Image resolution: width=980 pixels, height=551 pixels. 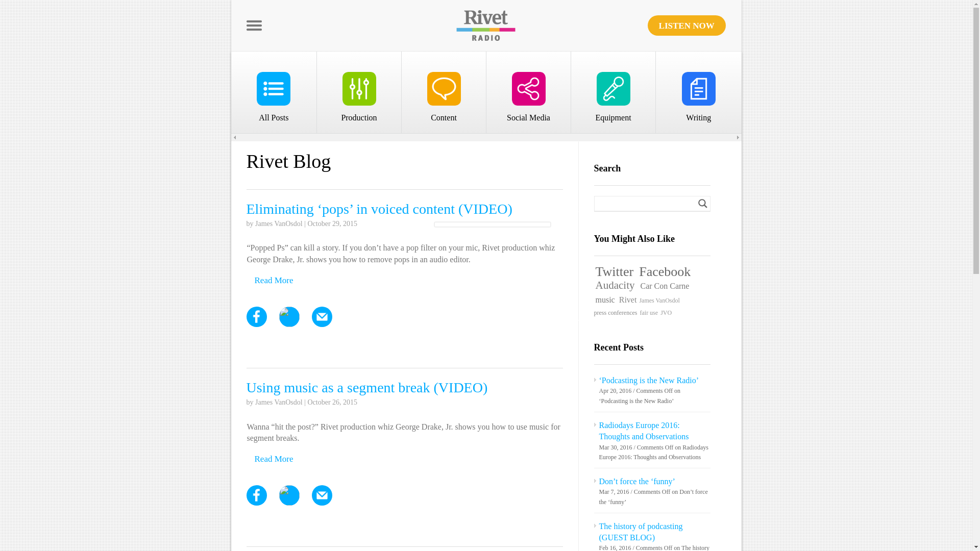 What do you see at coordinates (358, 92) in the screenshot?
I see `Production` at bounding box center [358, 92].